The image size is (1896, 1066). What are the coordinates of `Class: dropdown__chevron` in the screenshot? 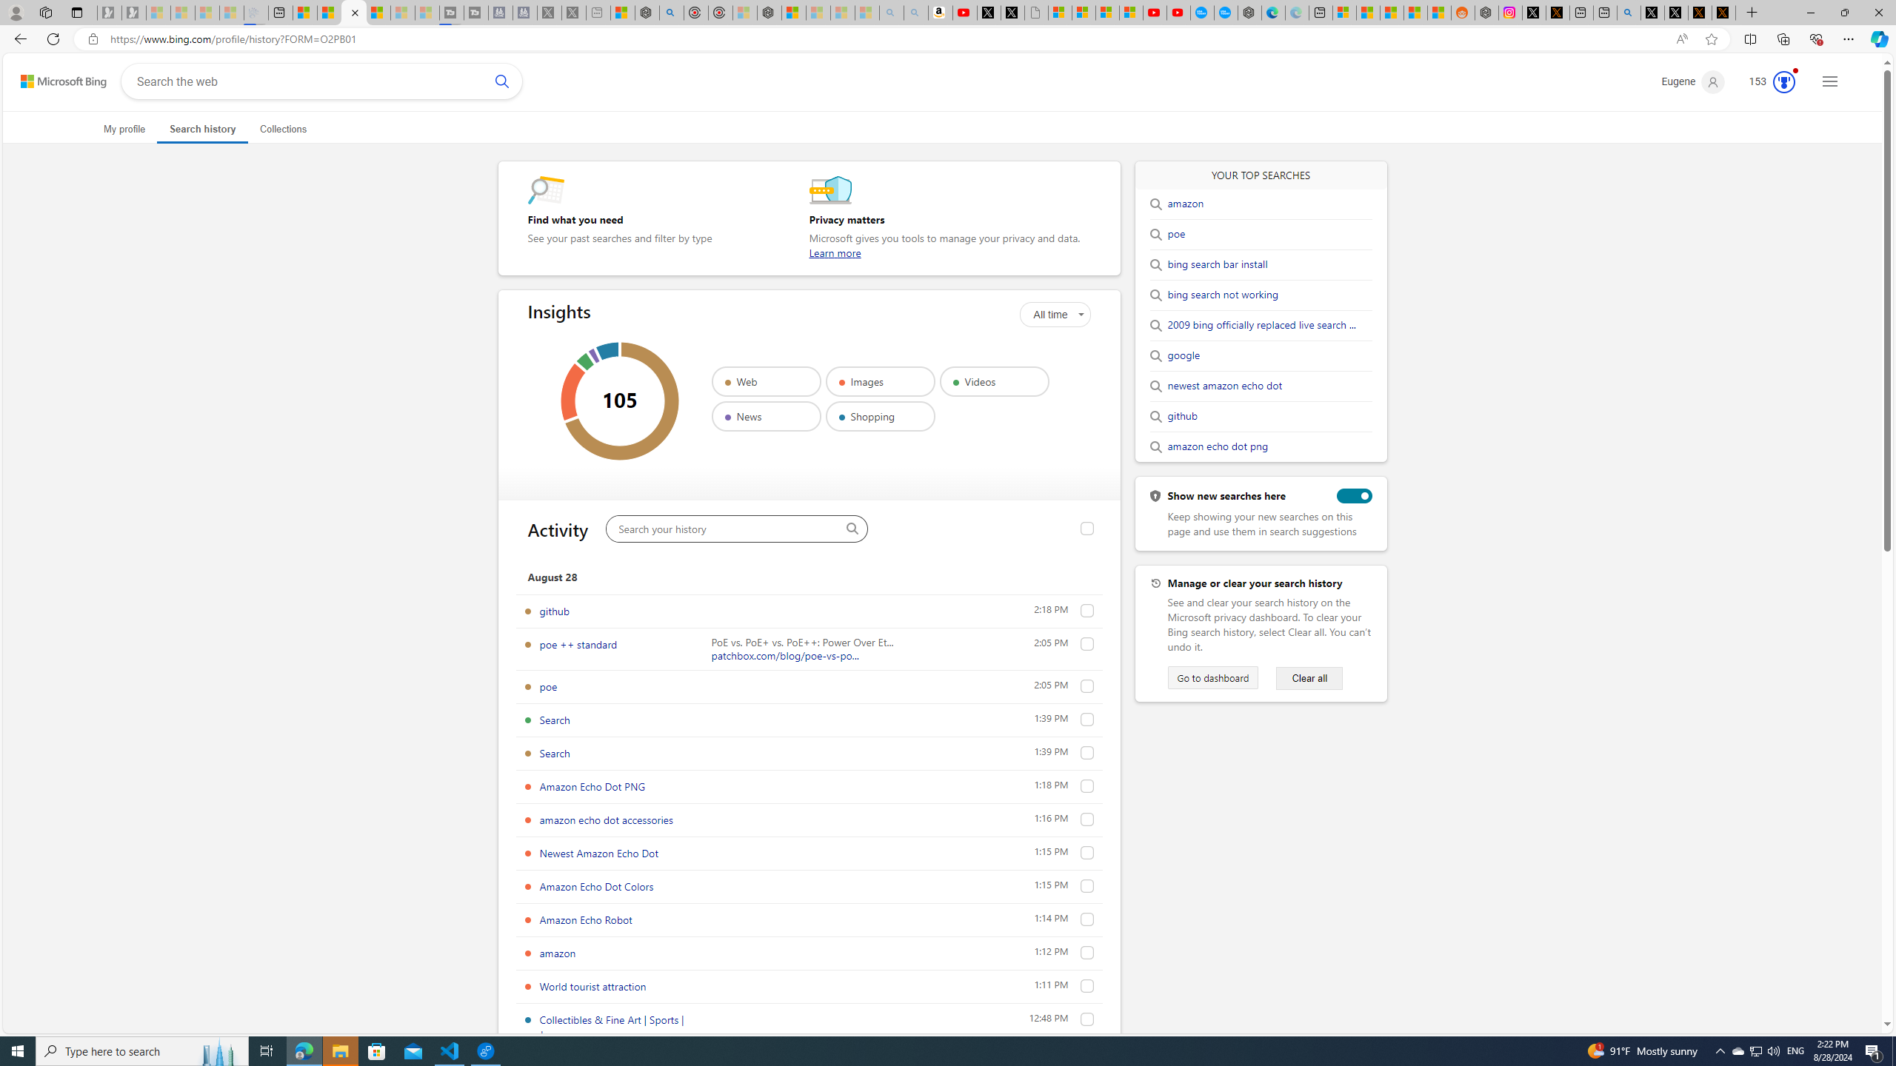 It's located at (1081, 314).